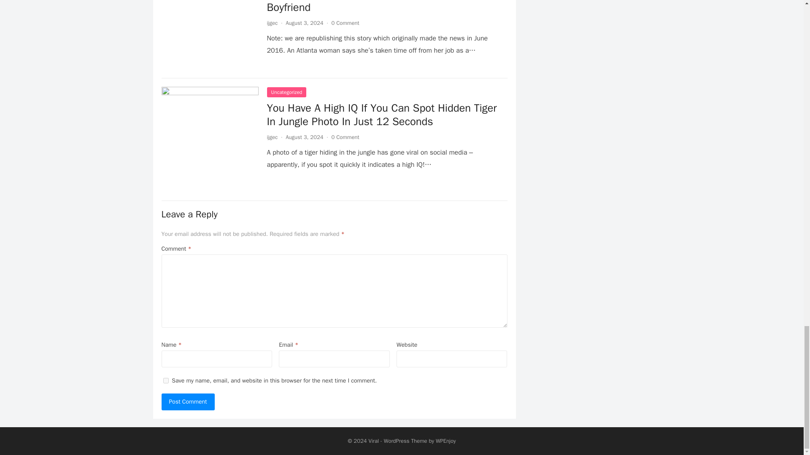 This screenshot has width=810, height=455. Describe the element at coordinates (286, 92) in the screenshot. I see `Uncategorized` at that location.